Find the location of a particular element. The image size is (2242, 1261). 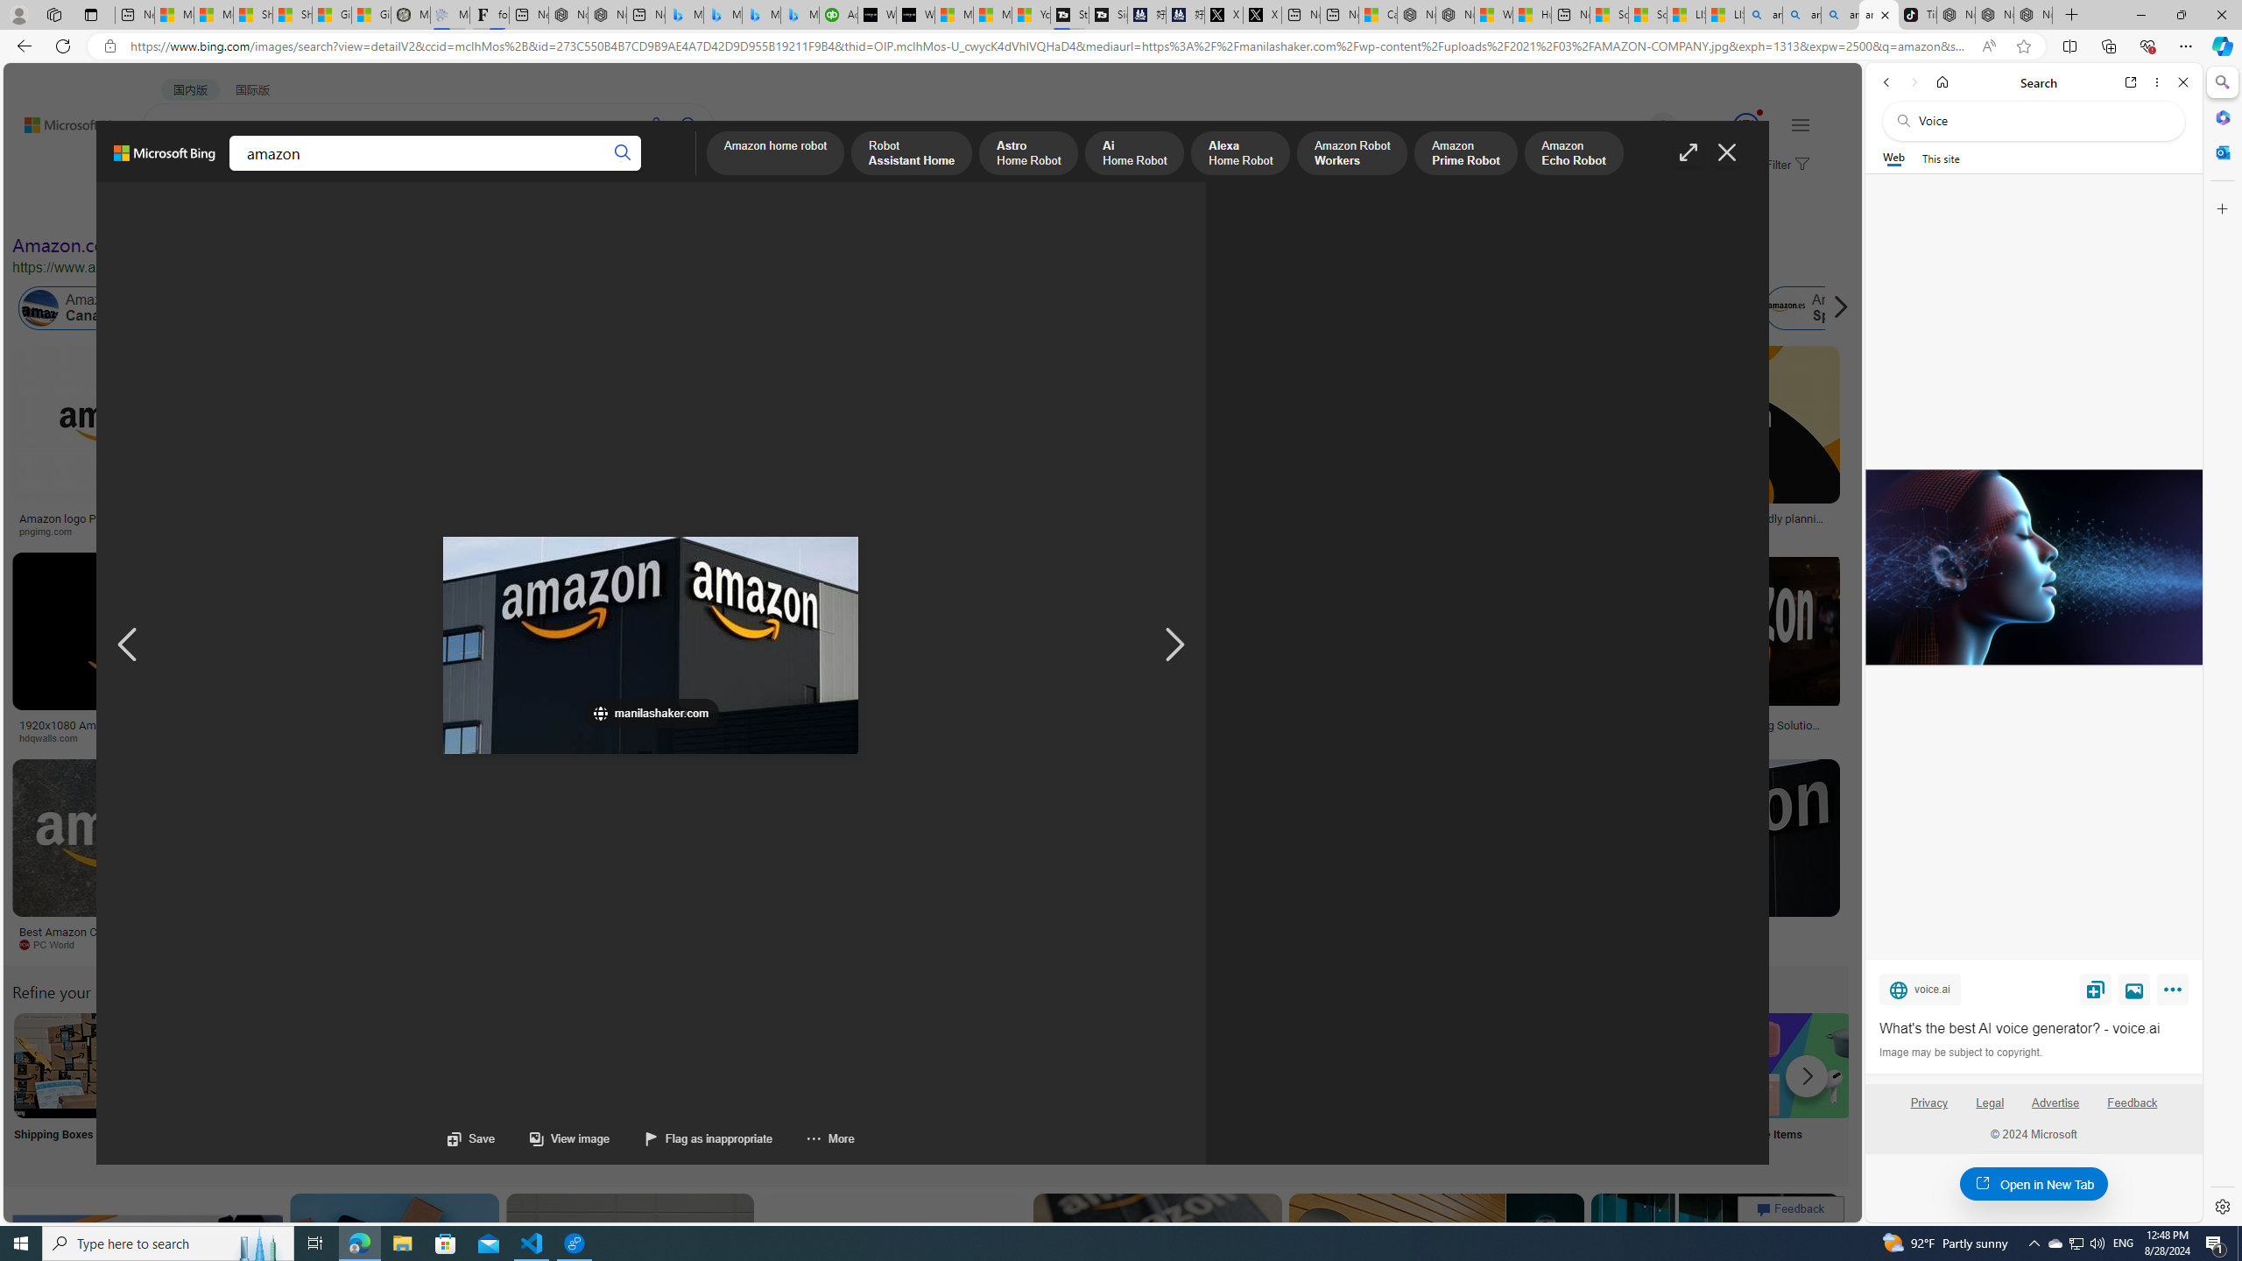

Amazon Shipping Boxes is located at coordinates (66, 1065).